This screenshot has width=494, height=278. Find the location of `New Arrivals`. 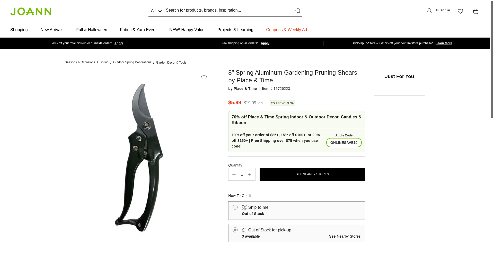

New Arrivals is located at coordinates (52, 30).